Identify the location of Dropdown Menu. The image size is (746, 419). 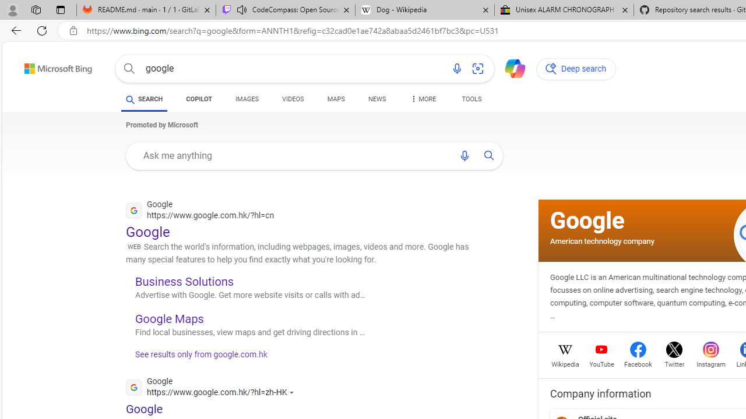
(422, 99).